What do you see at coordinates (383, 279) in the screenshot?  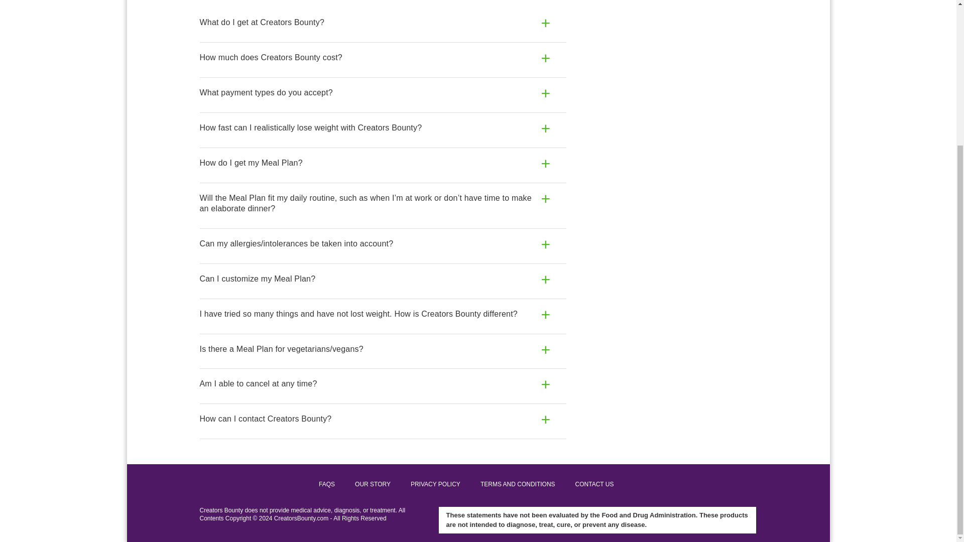 I see `Can I customize my Meal Plan?` at bounding box center [383, 279].